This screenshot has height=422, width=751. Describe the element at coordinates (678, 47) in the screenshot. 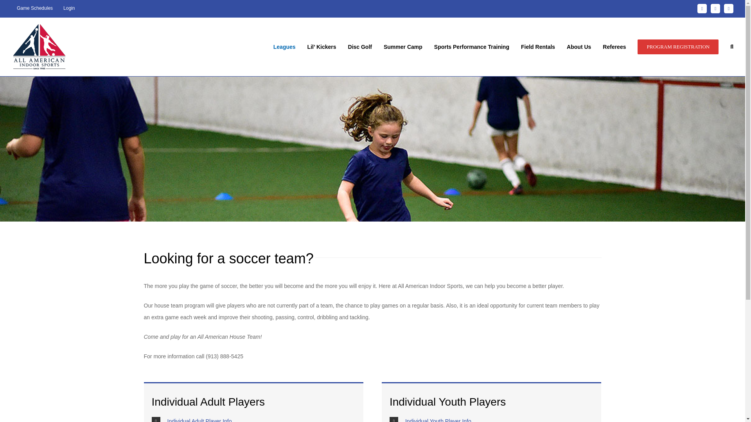

I see `PROGRAM REGISTRATION` at that location.